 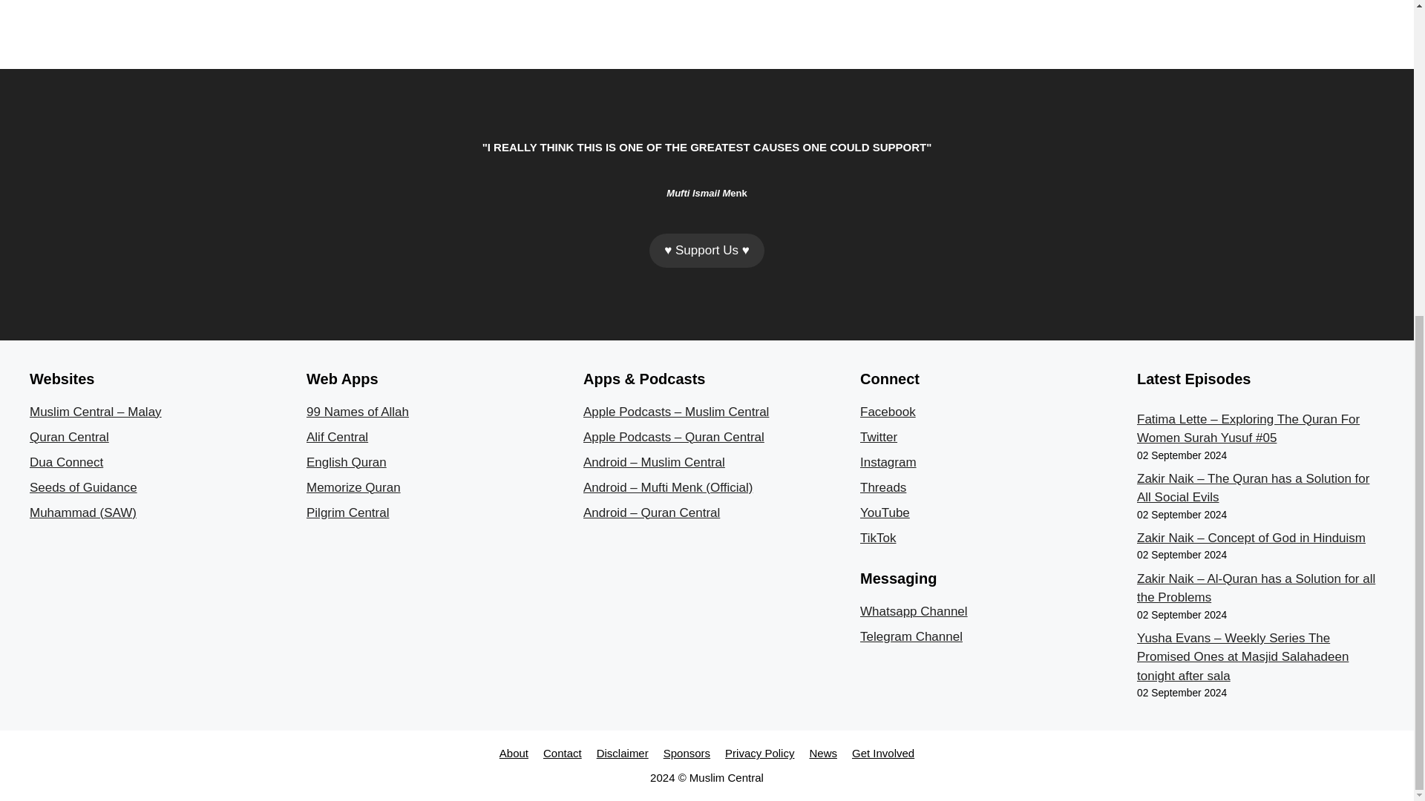 What do you see at coordinates (83, 488) in the screenshot?
I see `Seeds of Guidance` at bounding box center [83, 488].